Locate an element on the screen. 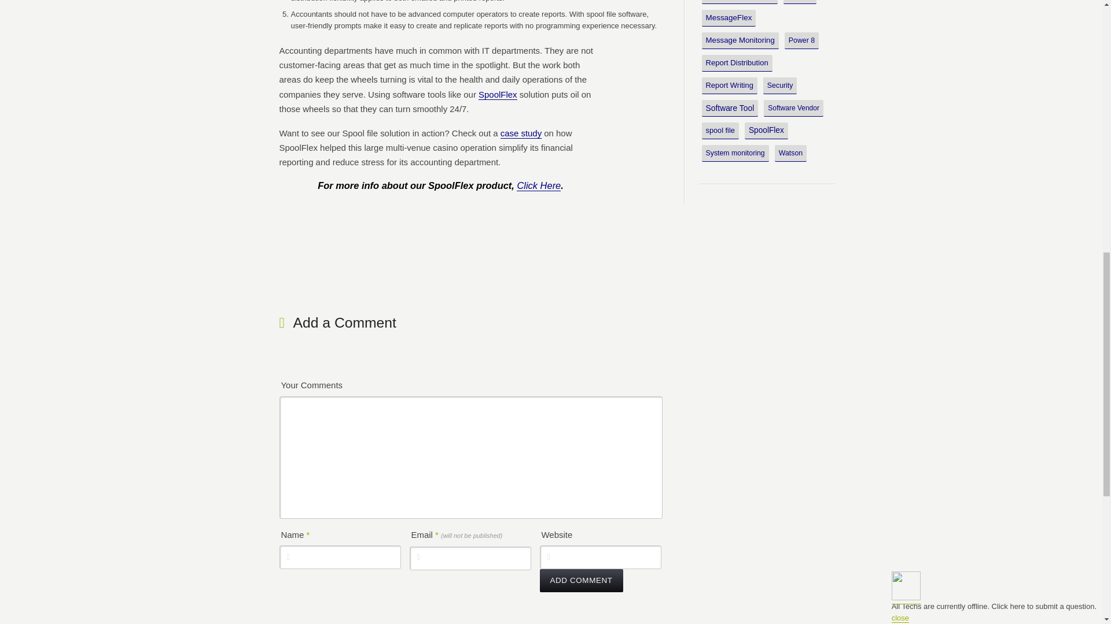 The image size is (1111, 624). Add Comment is located at coordinates (580, 580).